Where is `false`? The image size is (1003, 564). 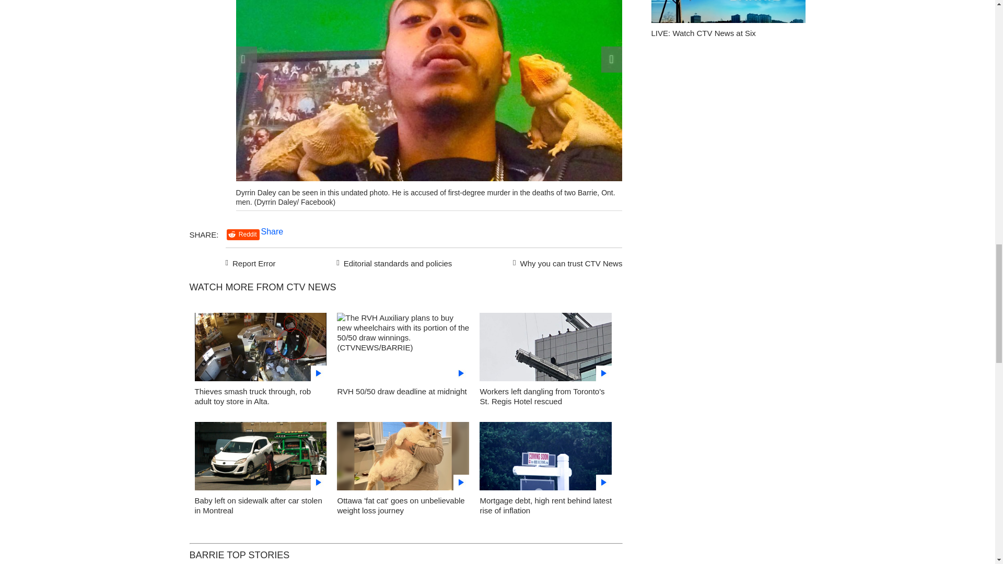 false is located at coordinates (260, 347).